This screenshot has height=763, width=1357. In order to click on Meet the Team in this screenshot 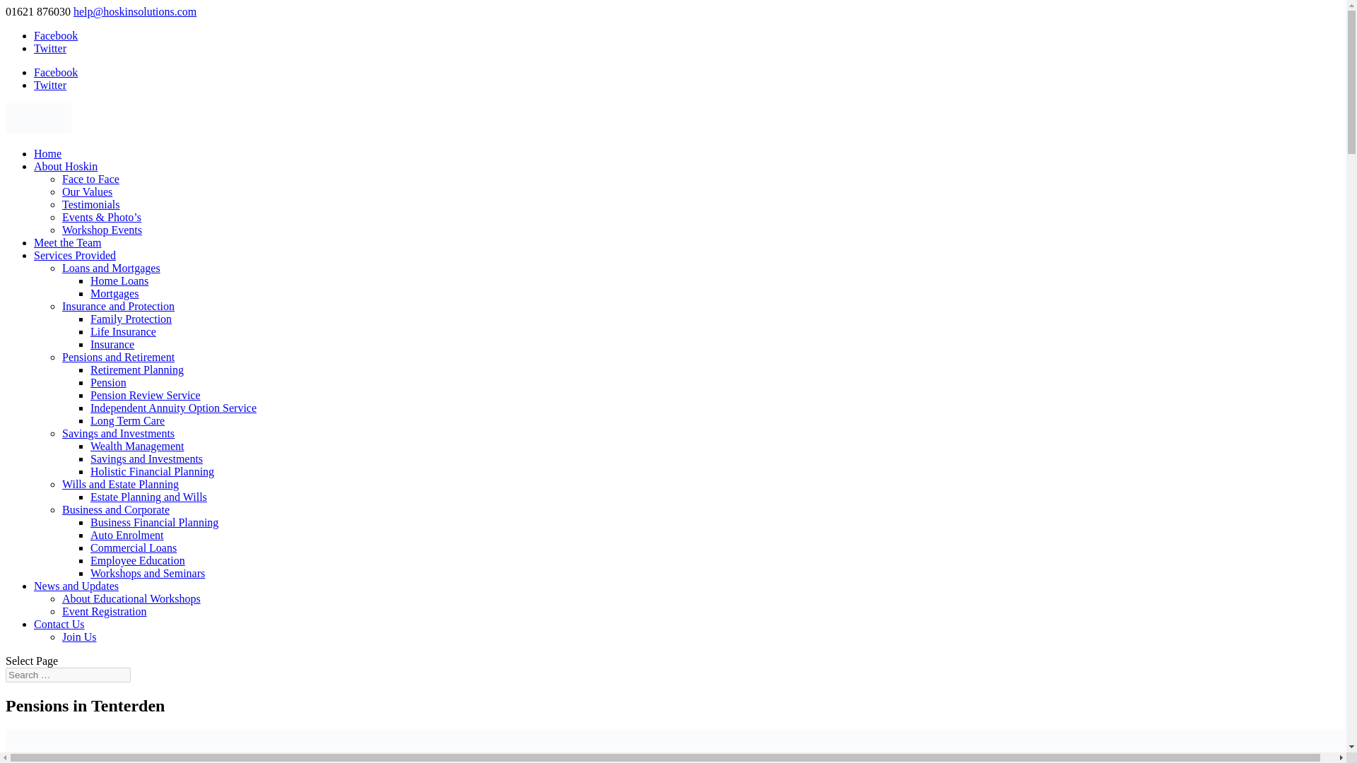, I will do `click(67, 242)`.